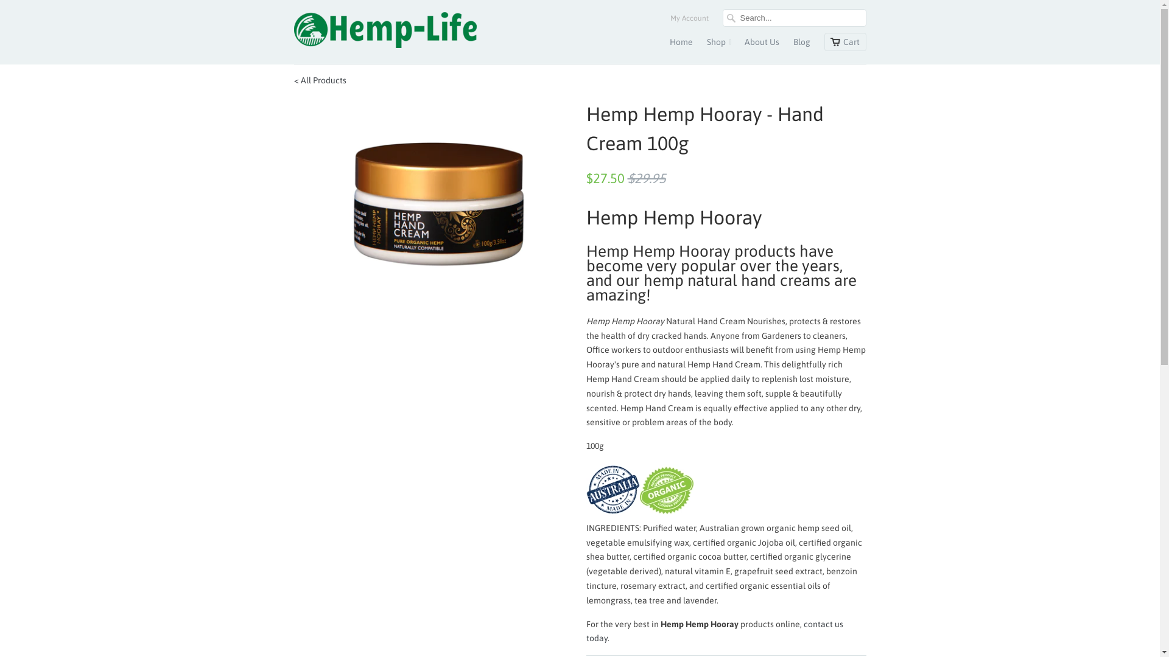  I want to click on Home, so click(681, 45).